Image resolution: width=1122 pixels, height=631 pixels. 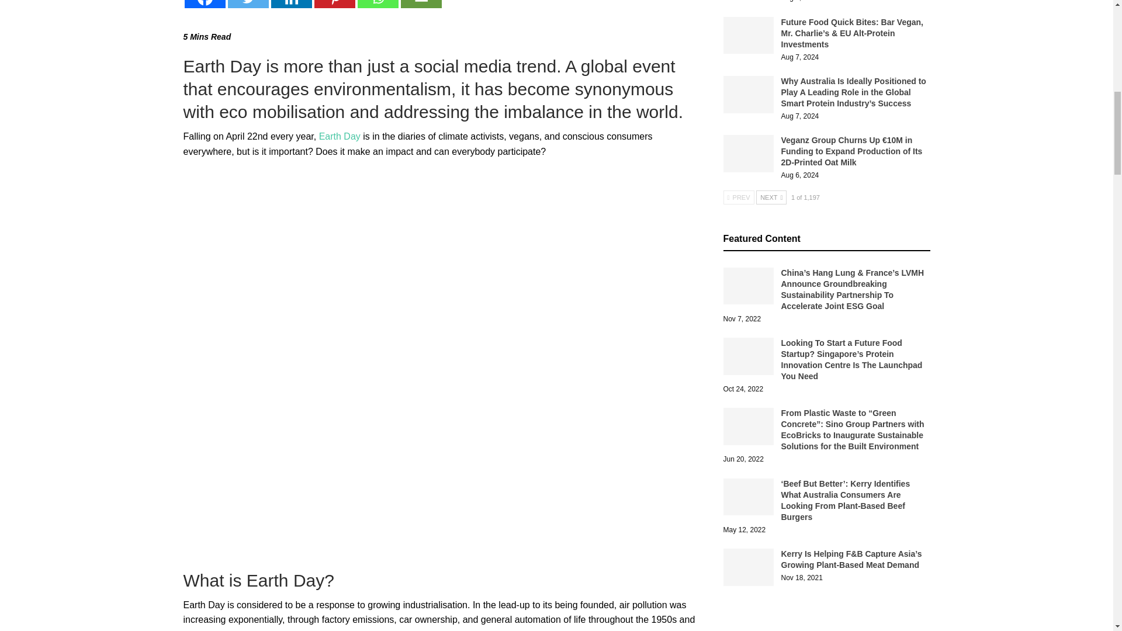 What do you see at coordinates (421, 4) in the screenshot?
I see `Email` at bounding box center [421, 4].